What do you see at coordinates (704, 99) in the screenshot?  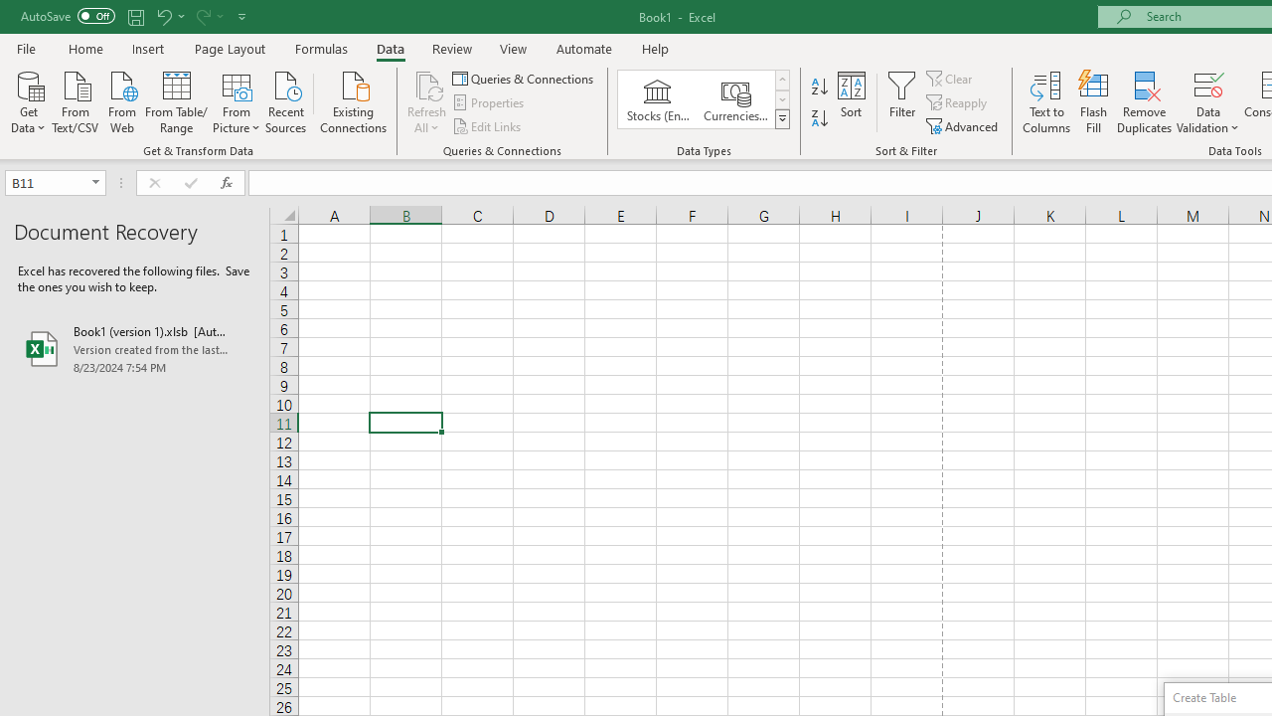 I see `AutomationID: ConvertToLinkedEntity` at bounding box center [704, 99].